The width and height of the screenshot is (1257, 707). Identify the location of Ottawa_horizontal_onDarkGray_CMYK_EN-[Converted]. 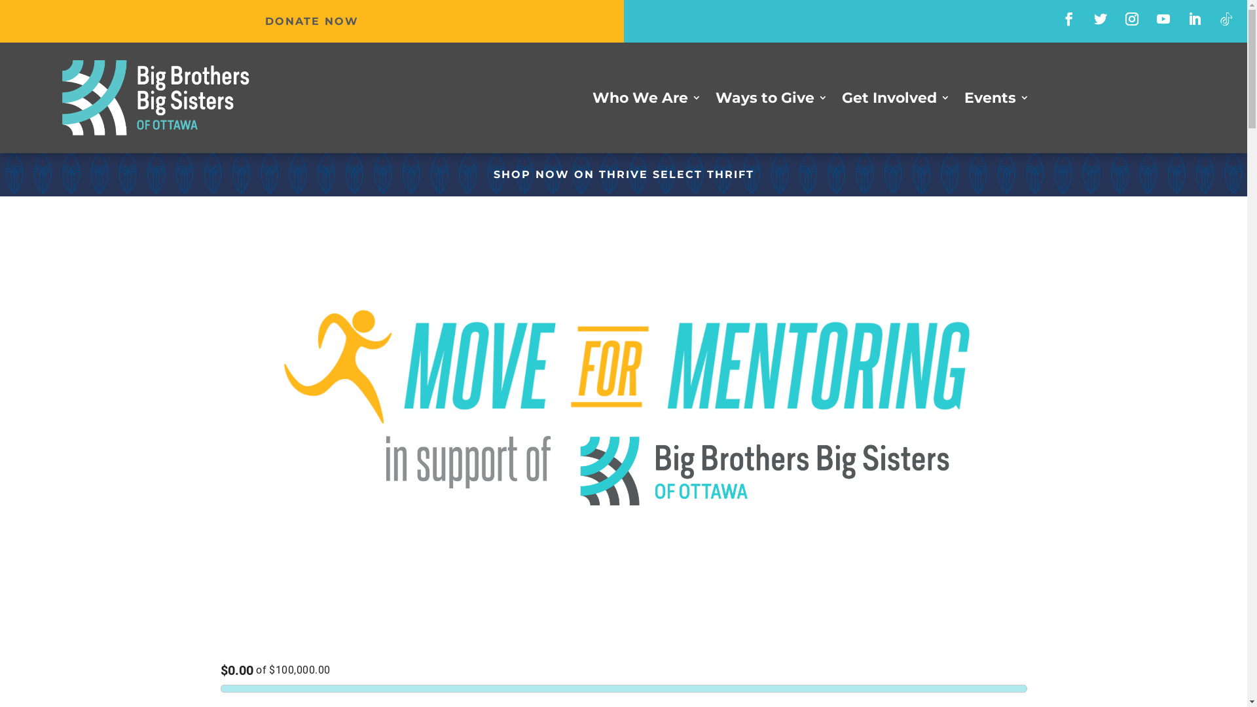
(156, 98).